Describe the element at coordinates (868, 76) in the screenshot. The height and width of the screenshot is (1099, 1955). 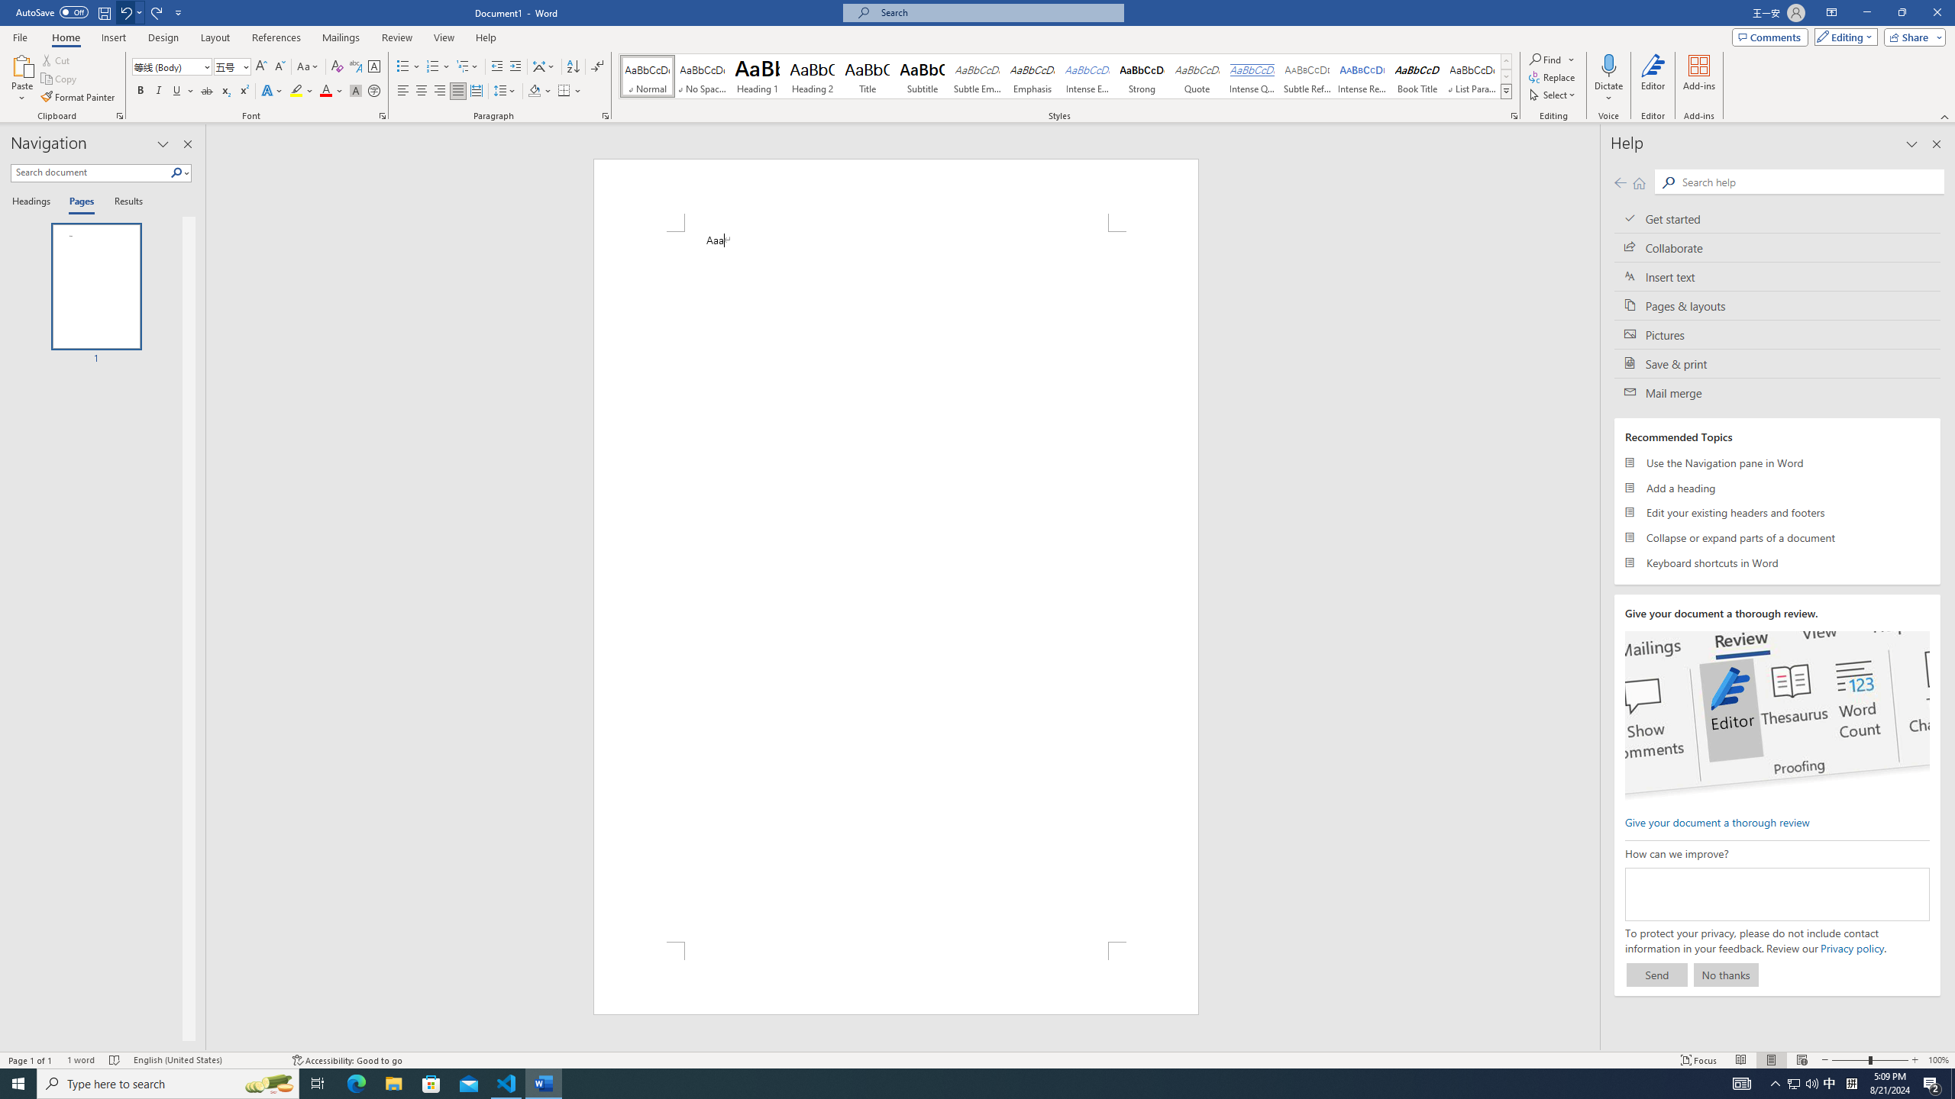
I see `Title` at that location.